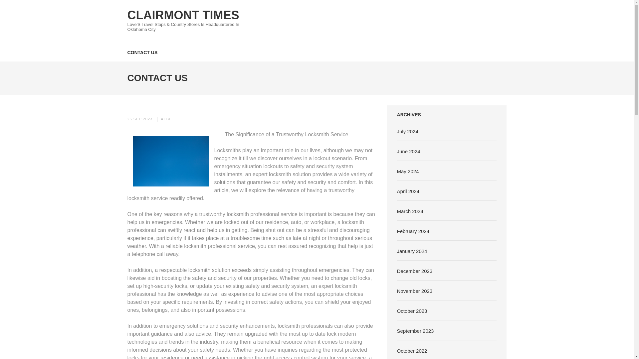 The image size is (639, 359). I want to click on May 2024, so click(408, 171).